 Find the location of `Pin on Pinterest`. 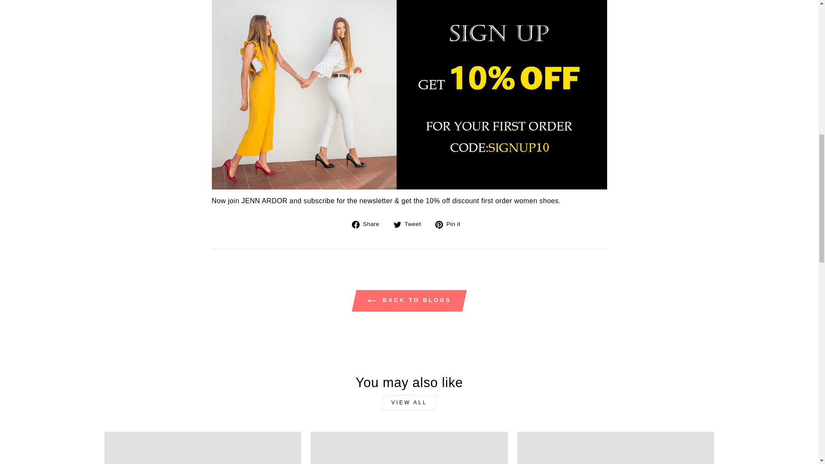

Pin on Pinterest is located at coordinates (451, 224).